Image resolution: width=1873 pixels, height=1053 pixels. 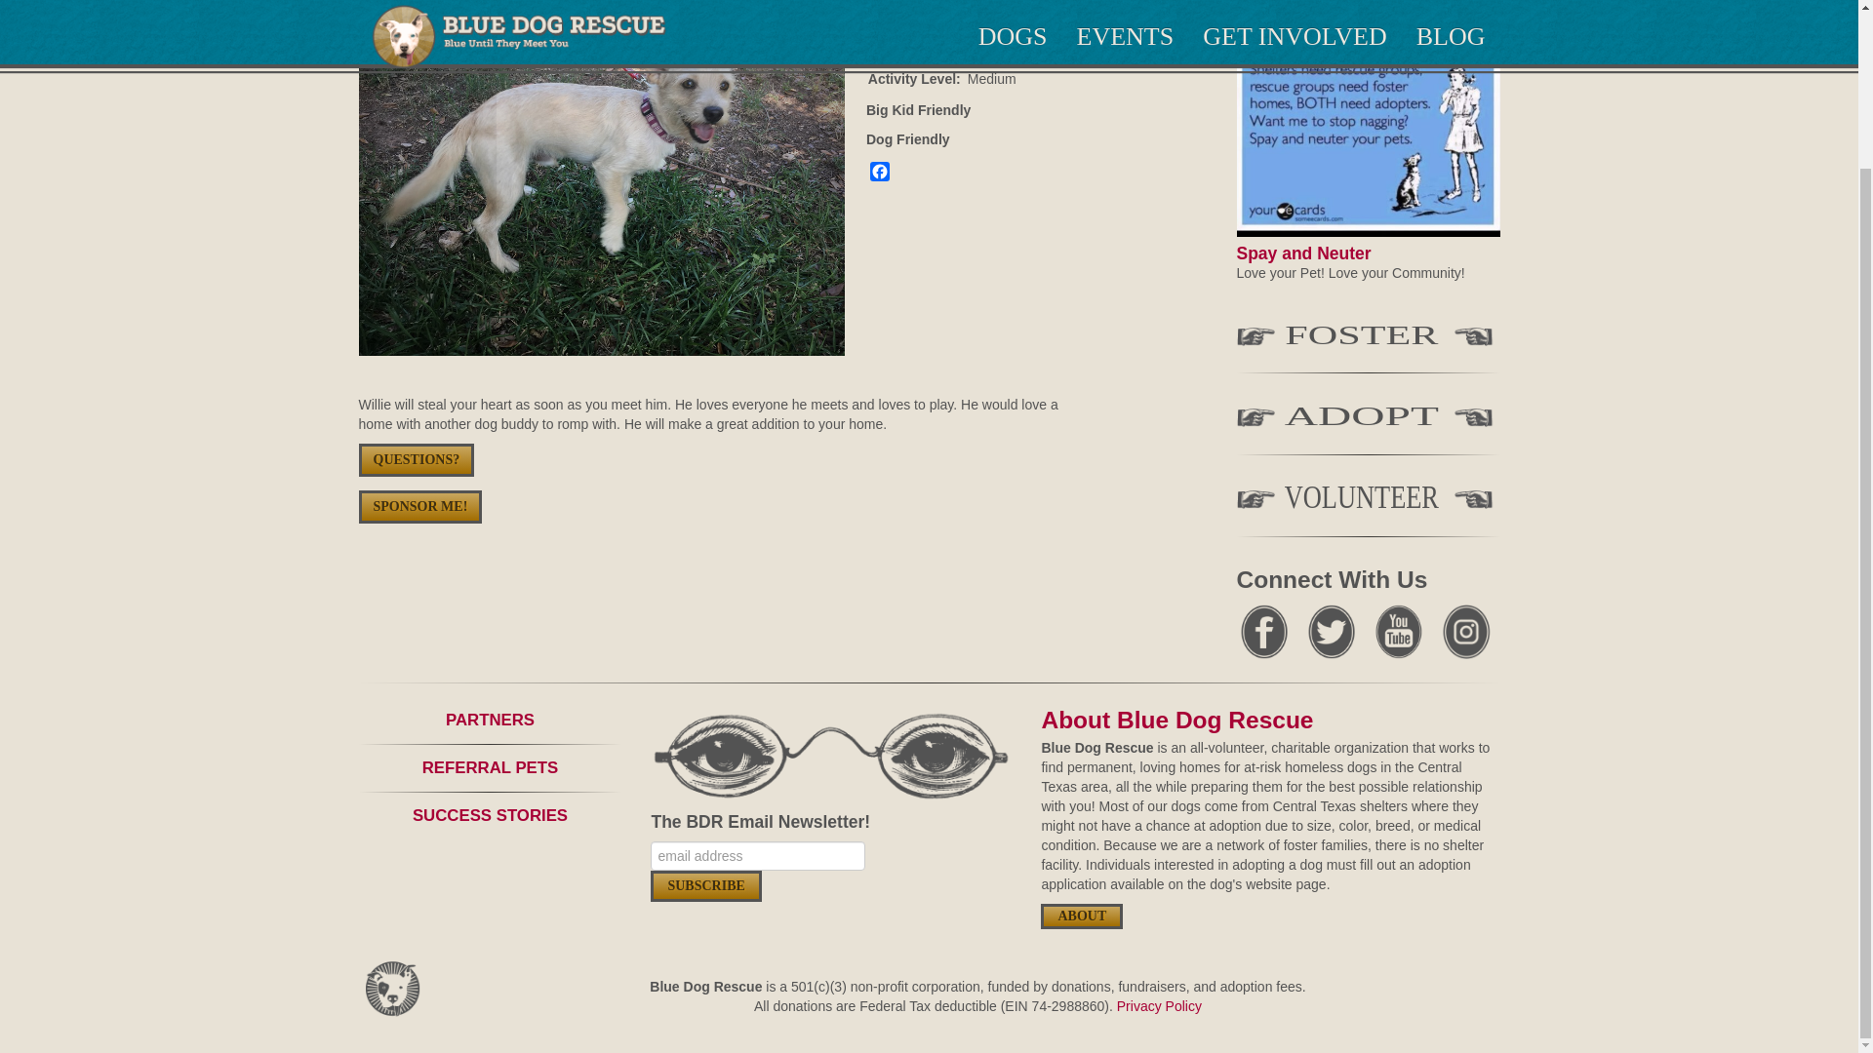 I want to click on SUCCESS STORIES, so click(x=490, y=815).